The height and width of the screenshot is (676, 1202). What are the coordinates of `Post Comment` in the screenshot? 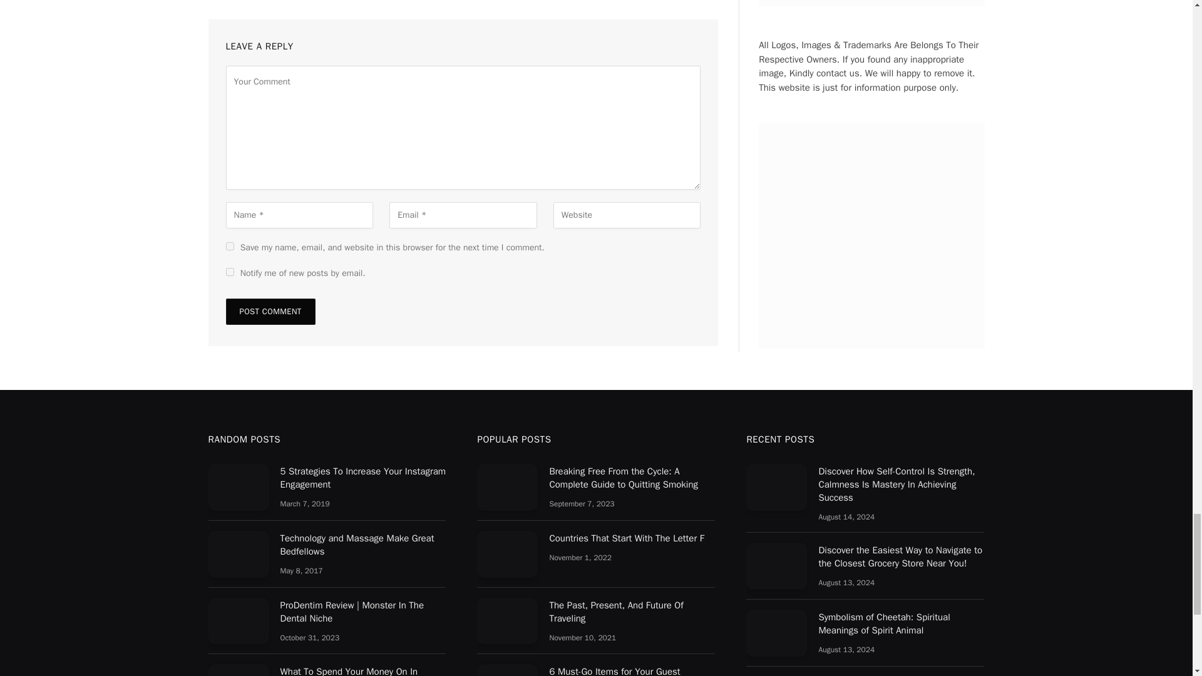 It's located at (270, 312).